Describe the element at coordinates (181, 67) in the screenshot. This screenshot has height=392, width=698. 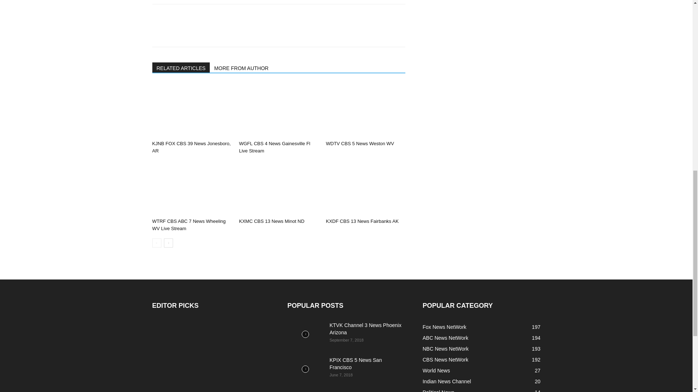
I see `RELATED ARTICLES` at that location.